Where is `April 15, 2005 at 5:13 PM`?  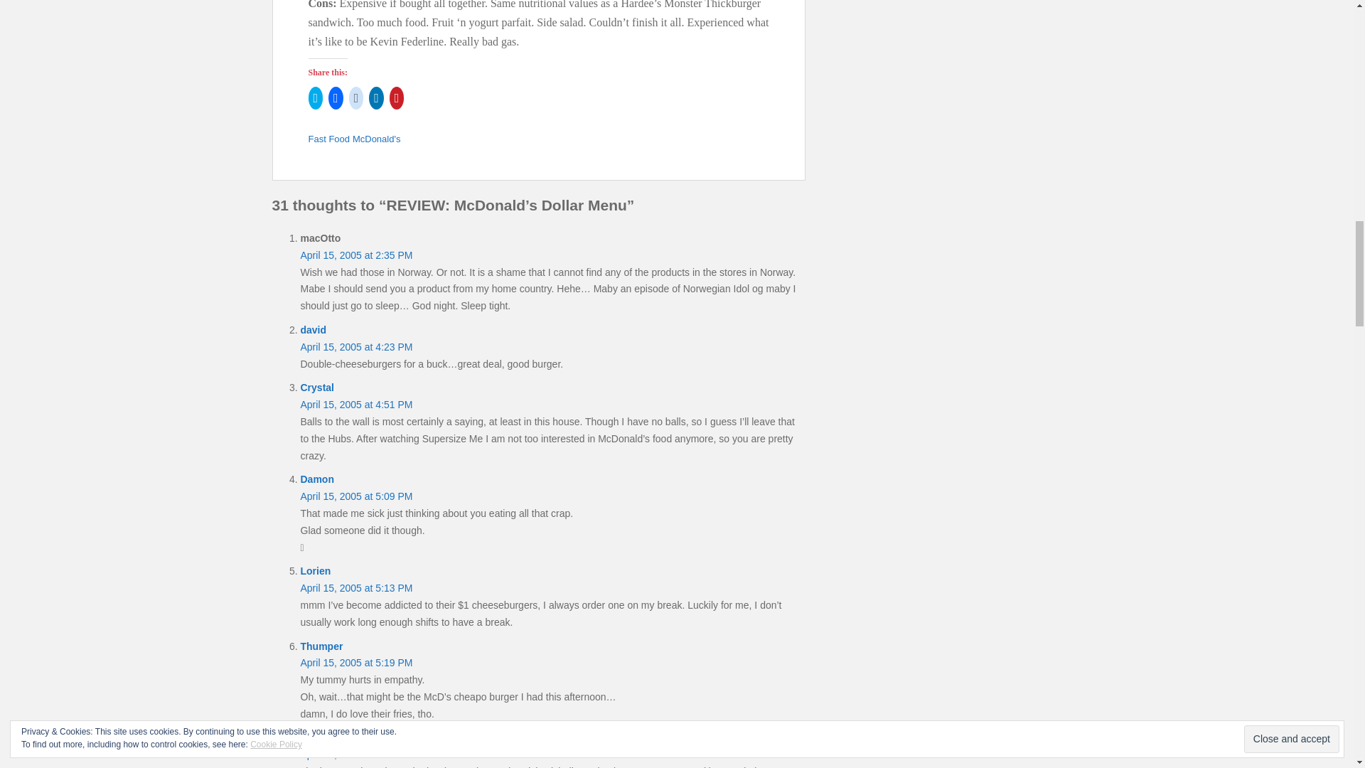 April 15, 2005 at 5:13 PM is located at coordinates (355, 587).